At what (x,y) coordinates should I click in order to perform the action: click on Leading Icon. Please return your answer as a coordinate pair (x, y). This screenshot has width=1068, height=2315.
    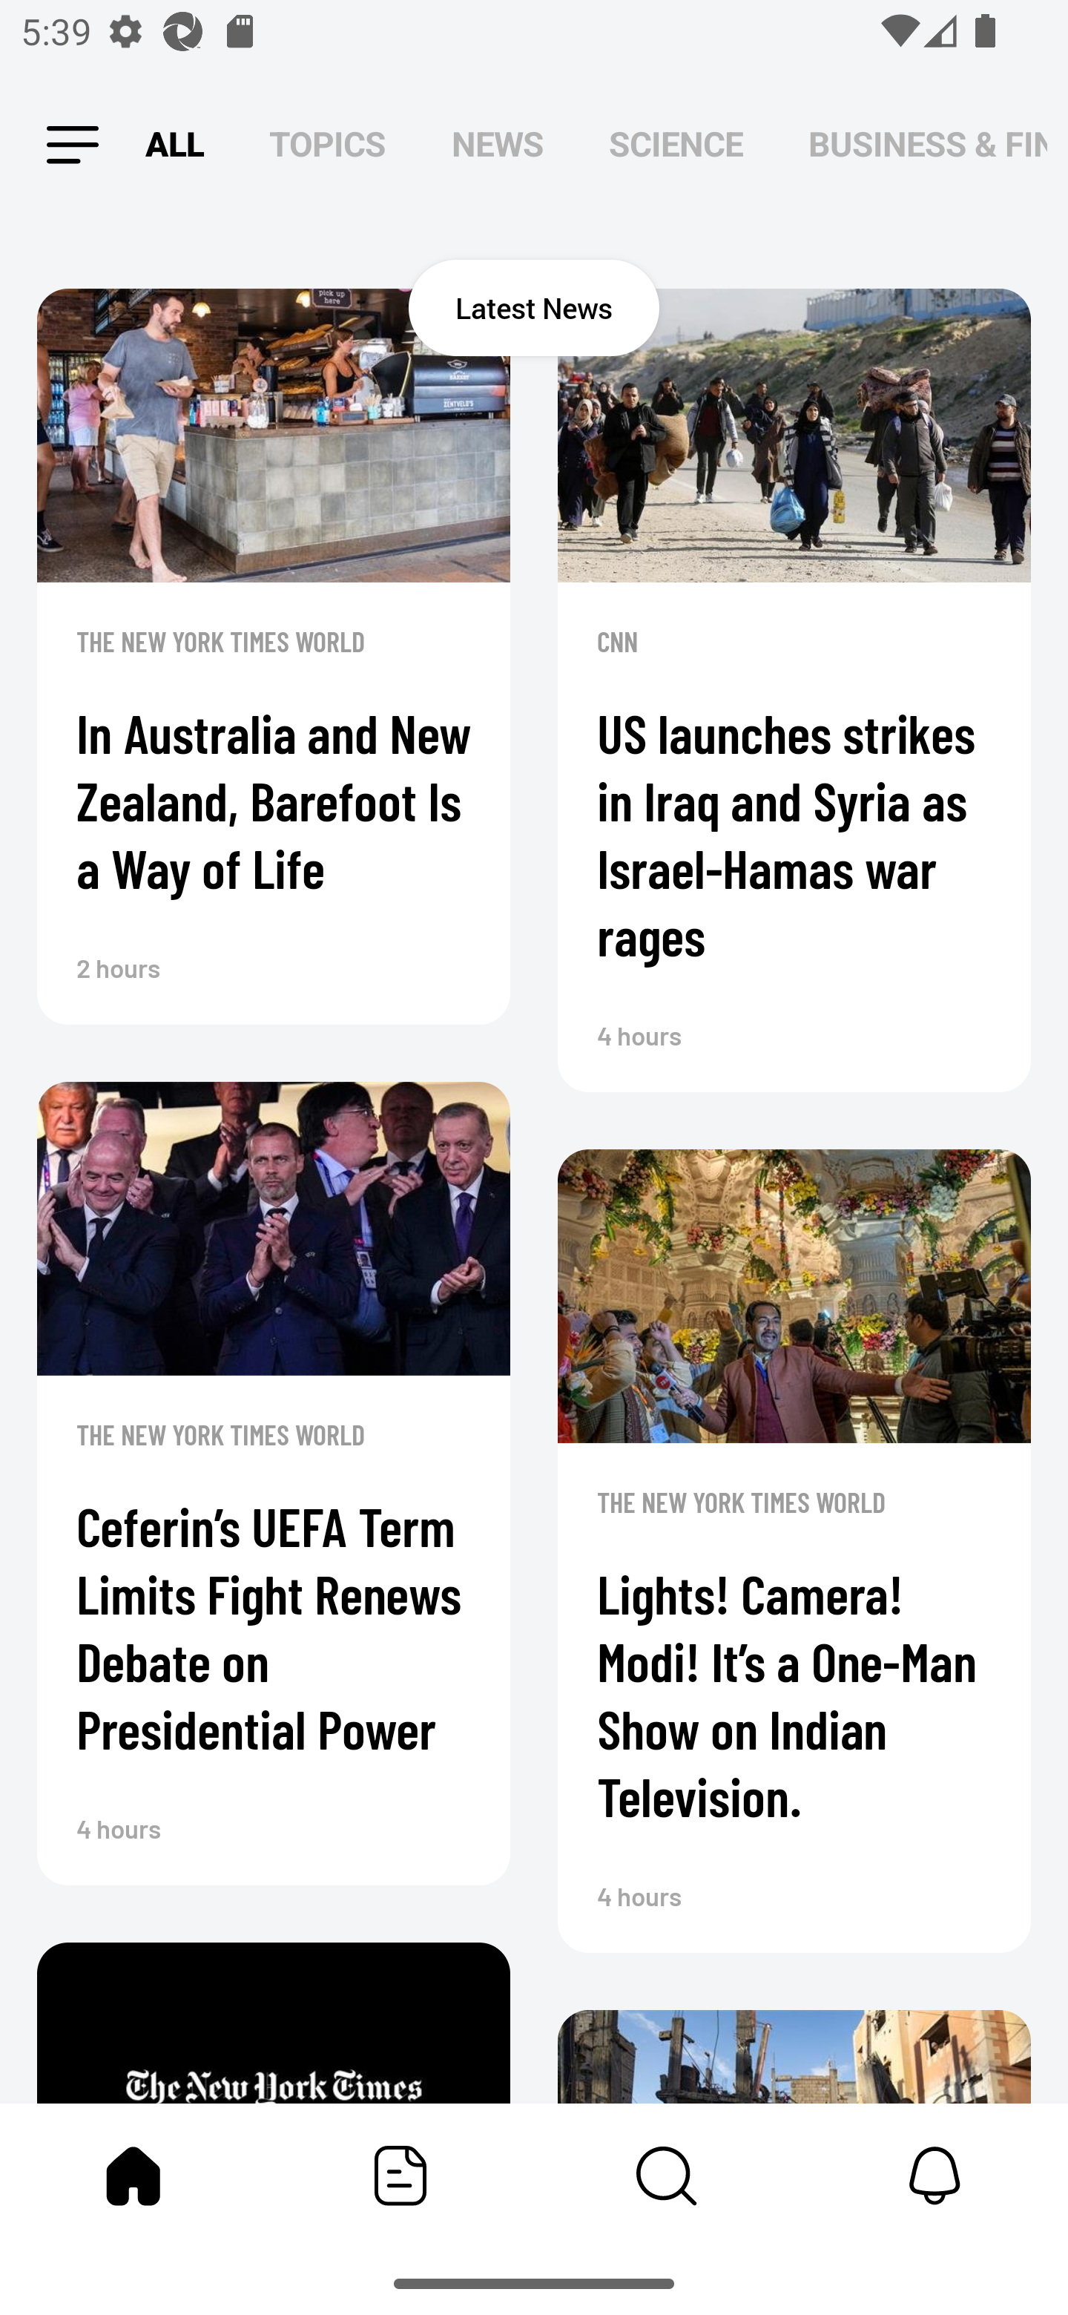
    Looking at the image, I should click on (73, 145).